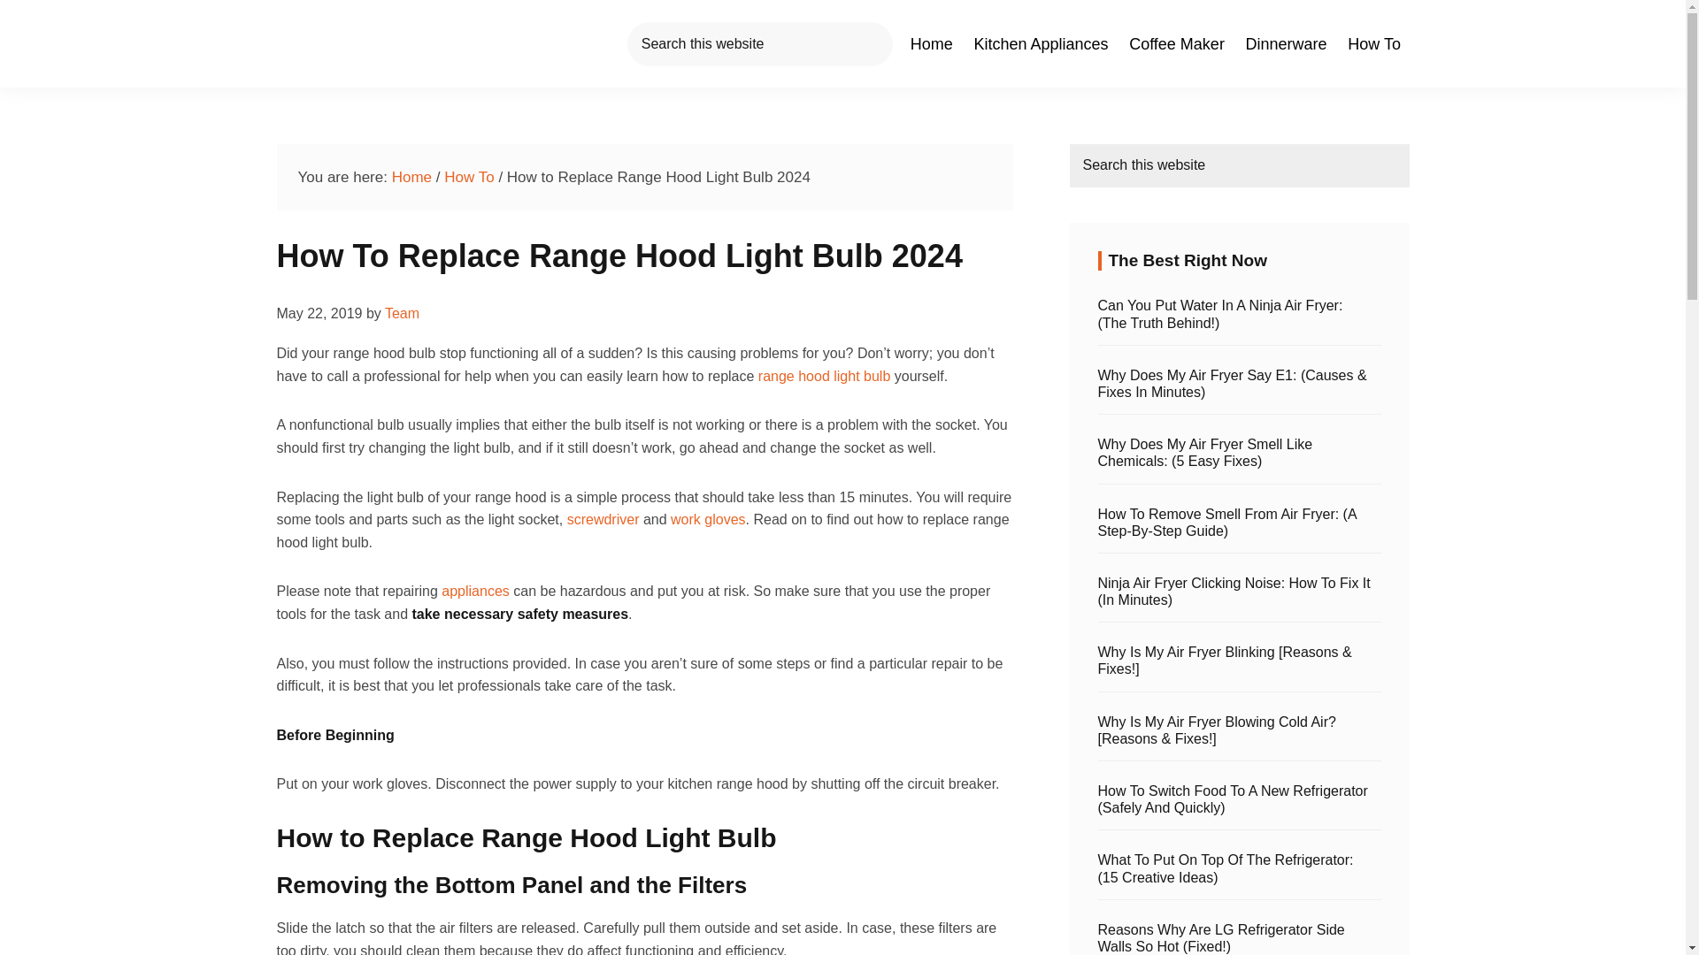 The height and width of the screenshot is (955, 1699). What do you see at coordinates (1041, 43) in the screenshot?
I see `Kitchen Appliances` at bounding box center [1041, 43].